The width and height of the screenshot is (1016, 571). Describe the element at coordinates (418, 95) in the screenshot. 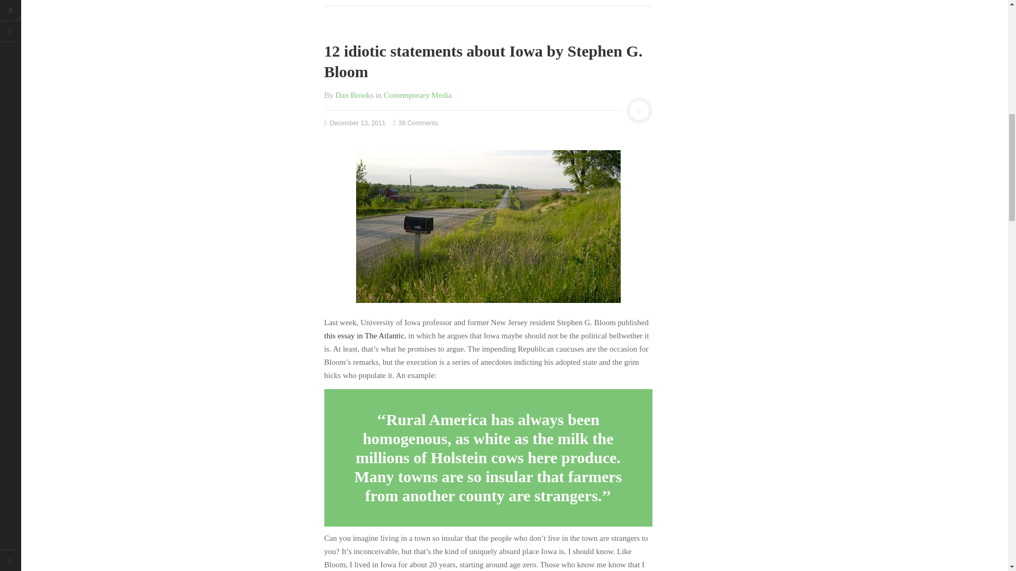

I see `Contemporary Media` at that location.